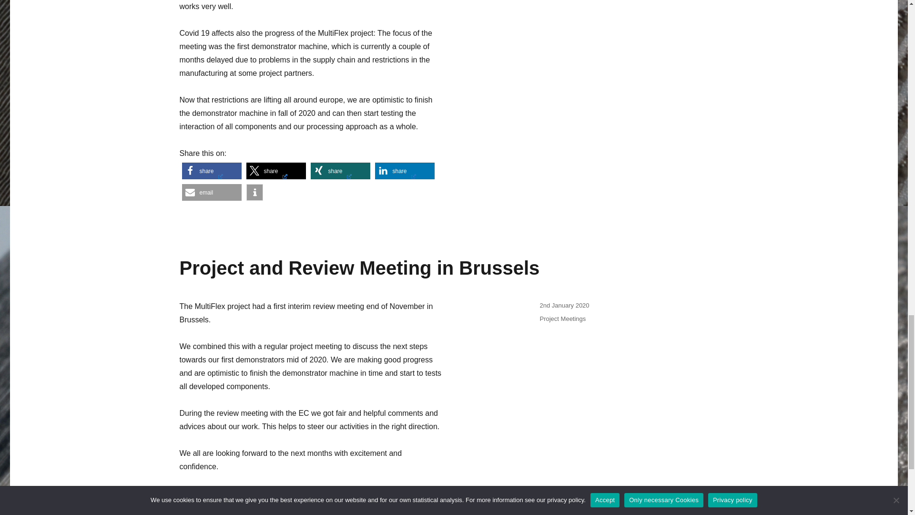  Describe the element at coordinates (212, 171) in the screenshot. I see `Share on Facebook` at that location.